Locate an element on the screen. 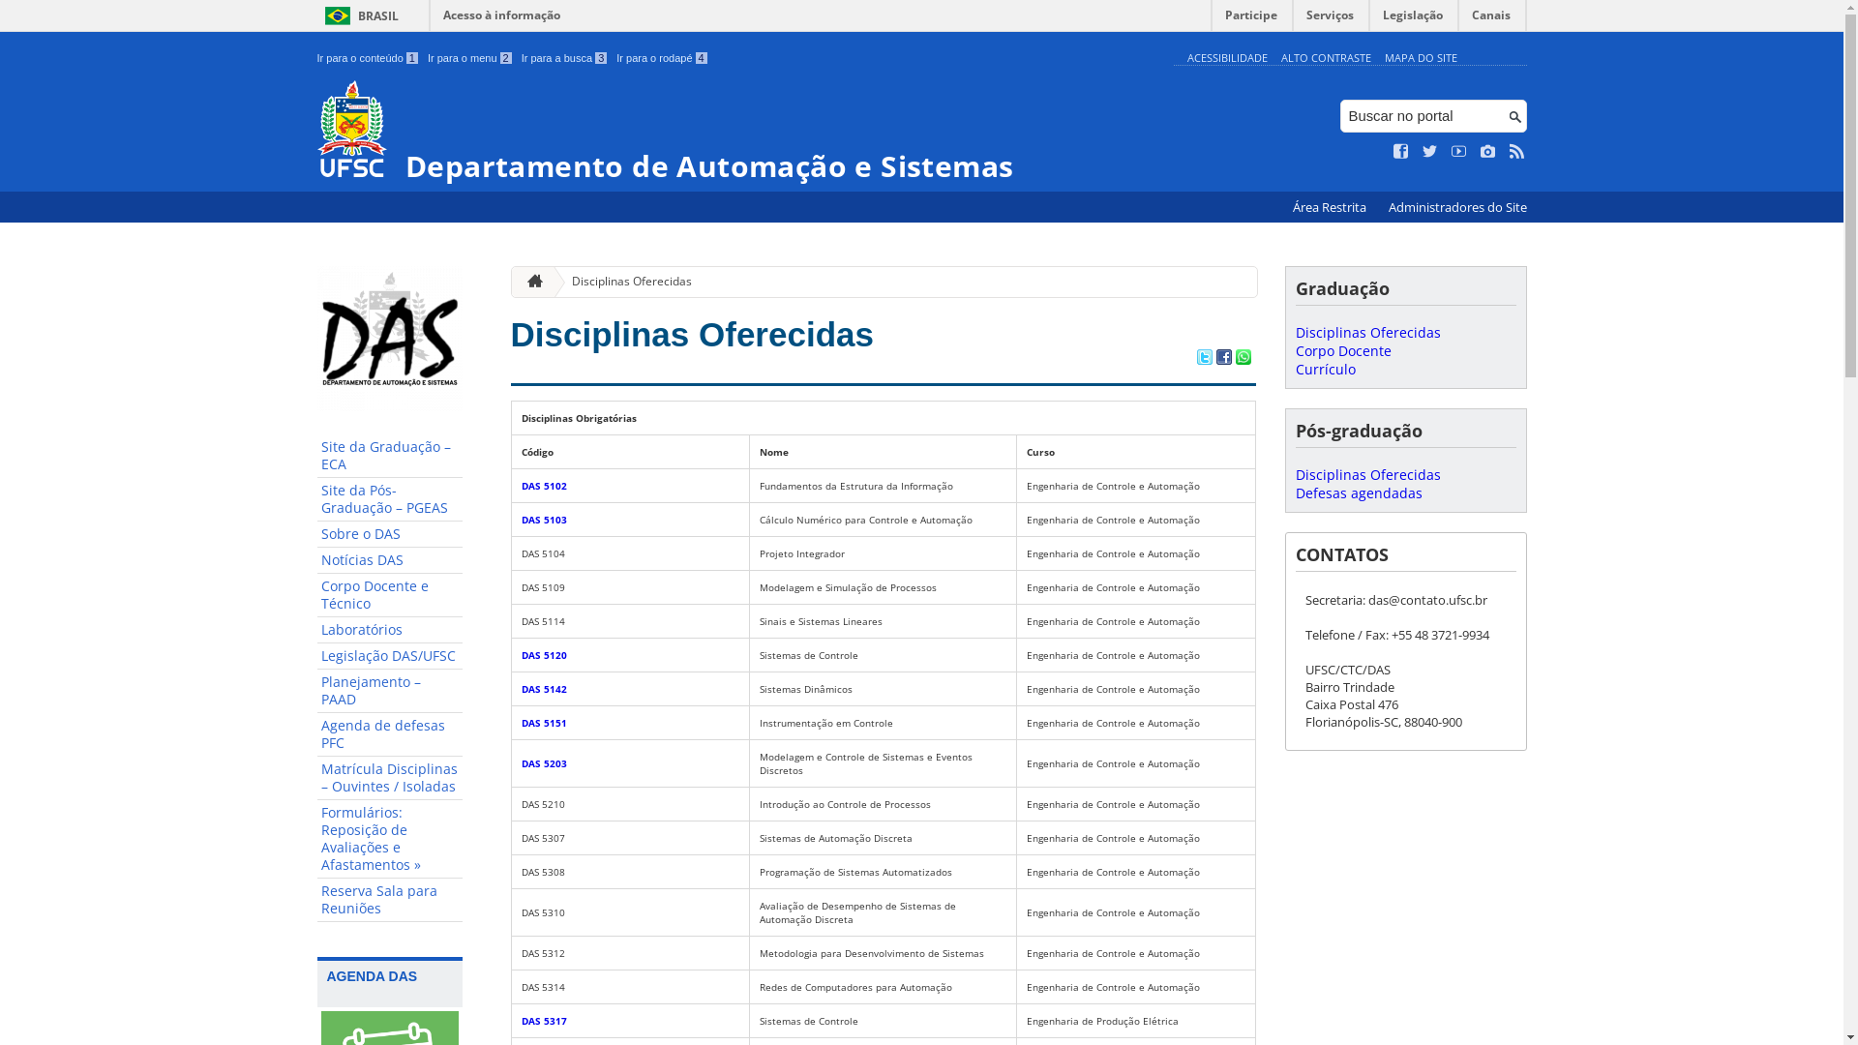 Image resolution: width=1858 pixels, height=1045 pixels. Disciplinas Oferecidas is located at coordinates (1367, 474).